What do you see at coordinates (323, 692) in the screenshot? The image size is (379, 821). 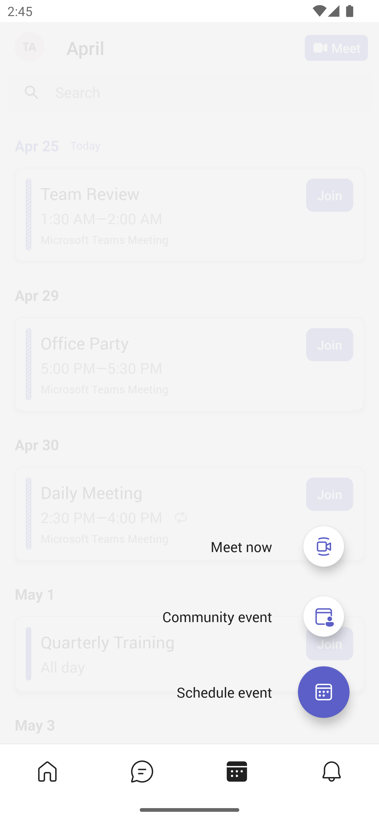 I see `Schedule event` at bounding box center [323, 692].